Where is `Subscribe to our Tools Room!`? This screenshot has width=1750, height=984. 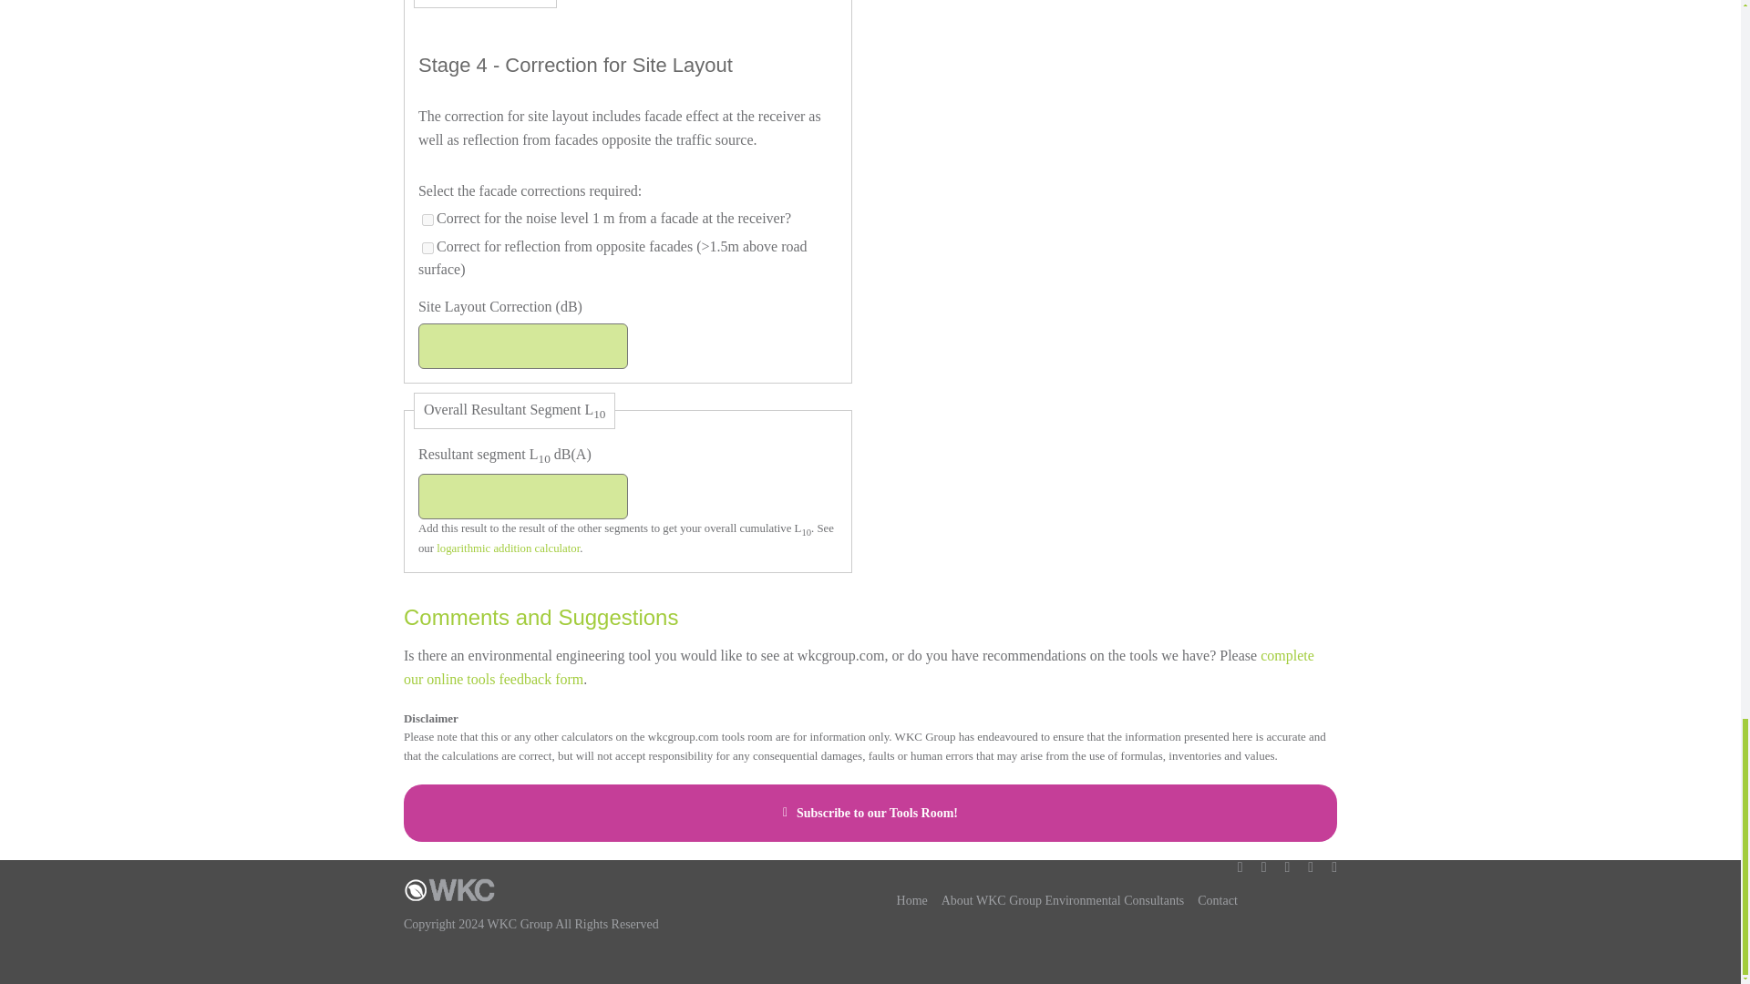
Subscribe to our Tools Room! is located at coordinates (870, 813).